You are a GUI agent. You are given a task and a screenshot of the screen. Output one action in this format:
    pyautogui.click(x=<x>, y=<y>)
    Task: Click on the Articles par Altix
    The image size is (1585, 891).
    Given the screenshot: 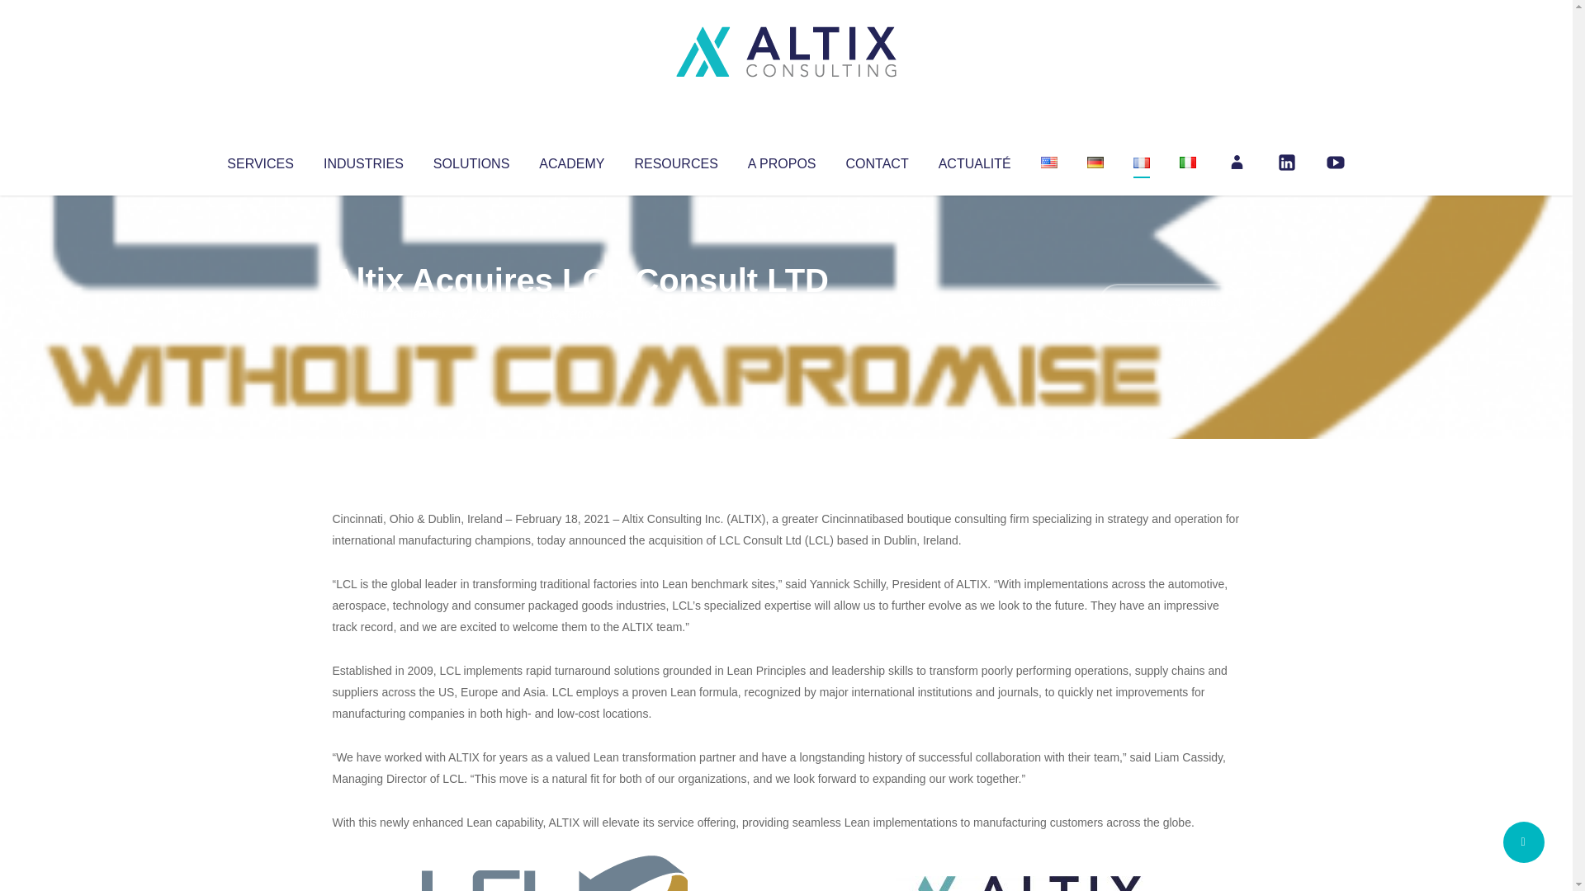 What is the action you would take?
    pyautogui.click(x=363, y=313)
    